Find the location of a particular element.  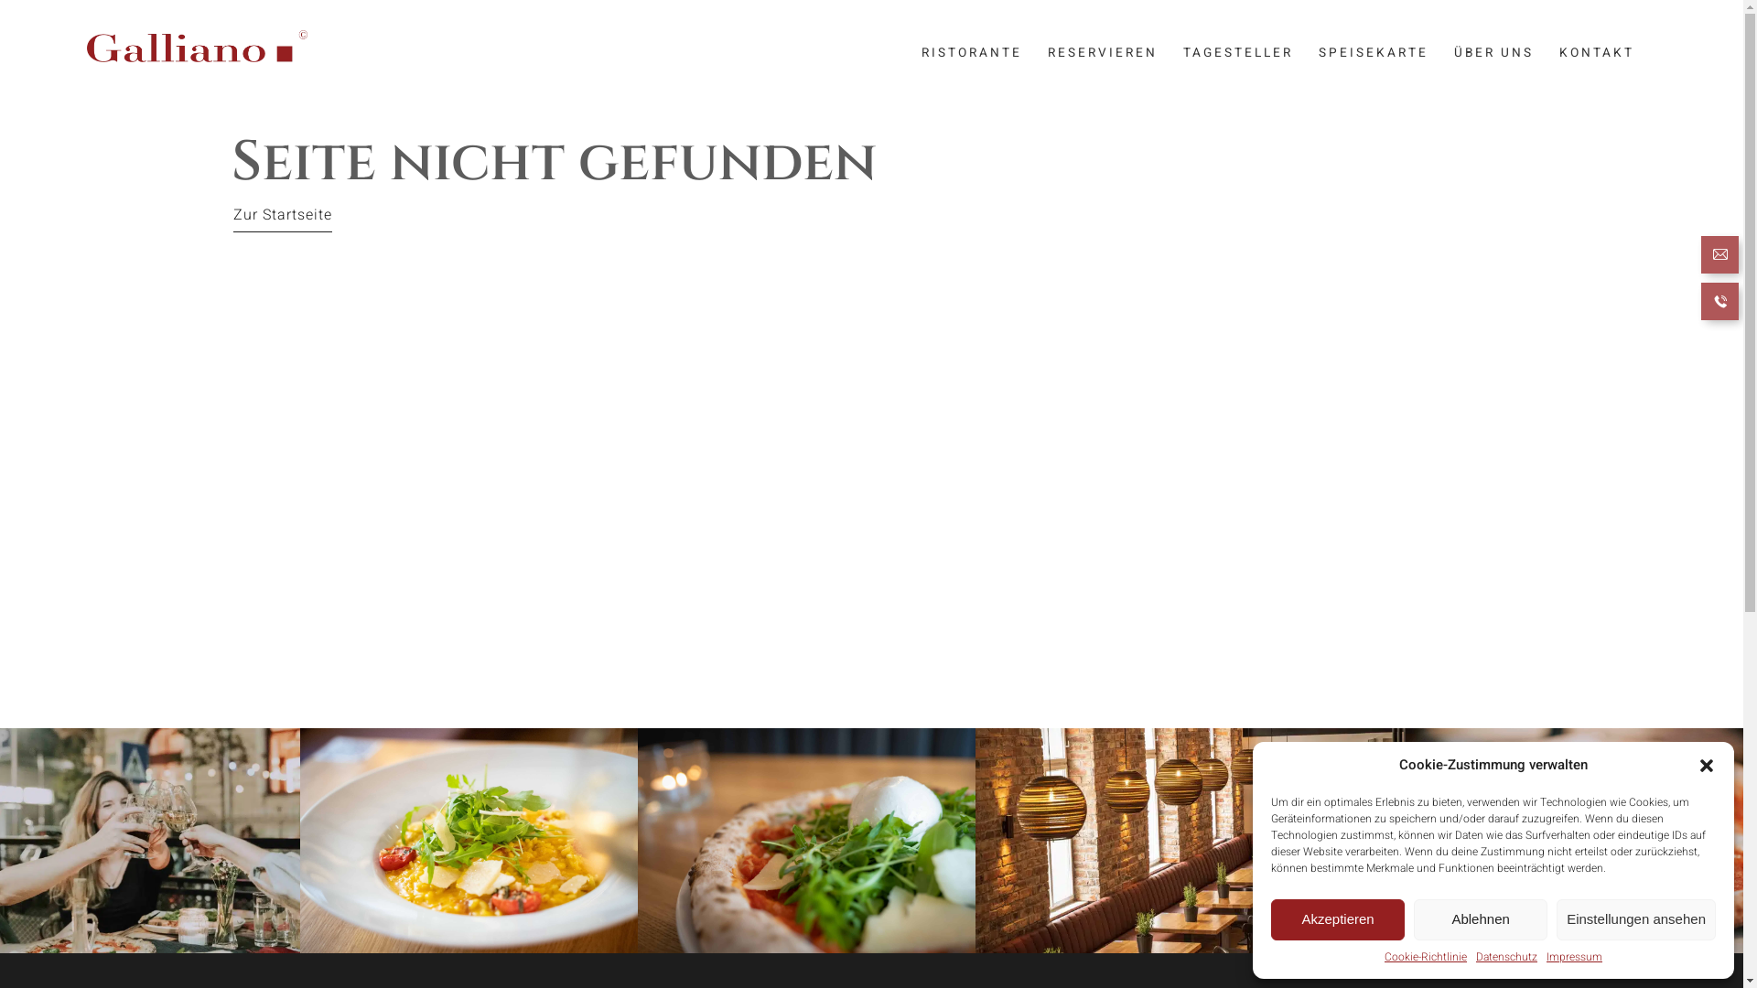

SPEISEKARTE is located at coordinates (1374, 53).